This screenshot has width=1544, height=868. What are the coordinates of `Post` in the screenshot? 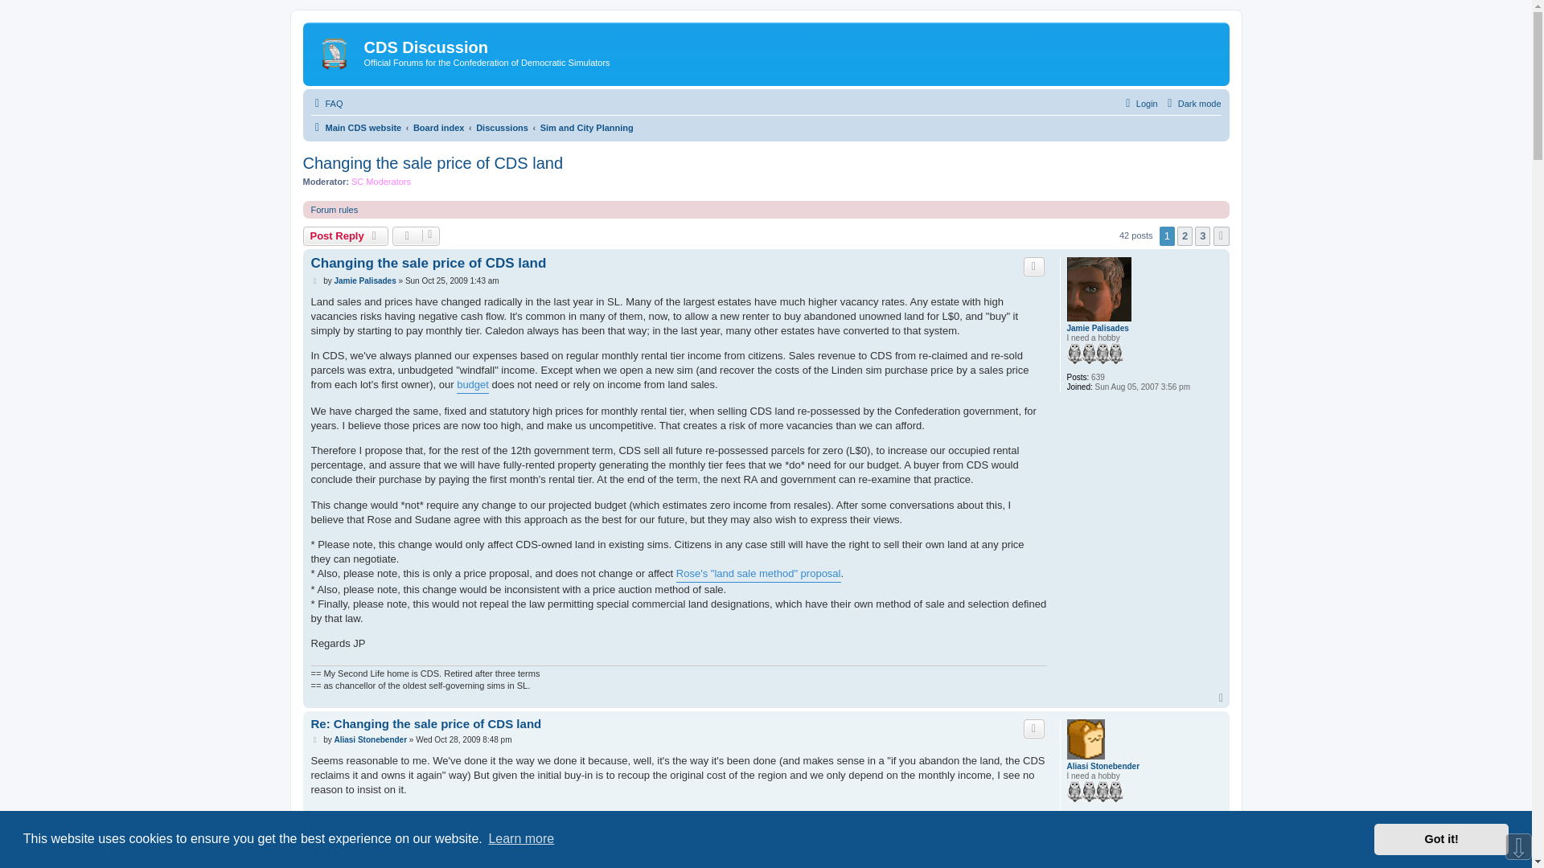 It's located at (315, 739).